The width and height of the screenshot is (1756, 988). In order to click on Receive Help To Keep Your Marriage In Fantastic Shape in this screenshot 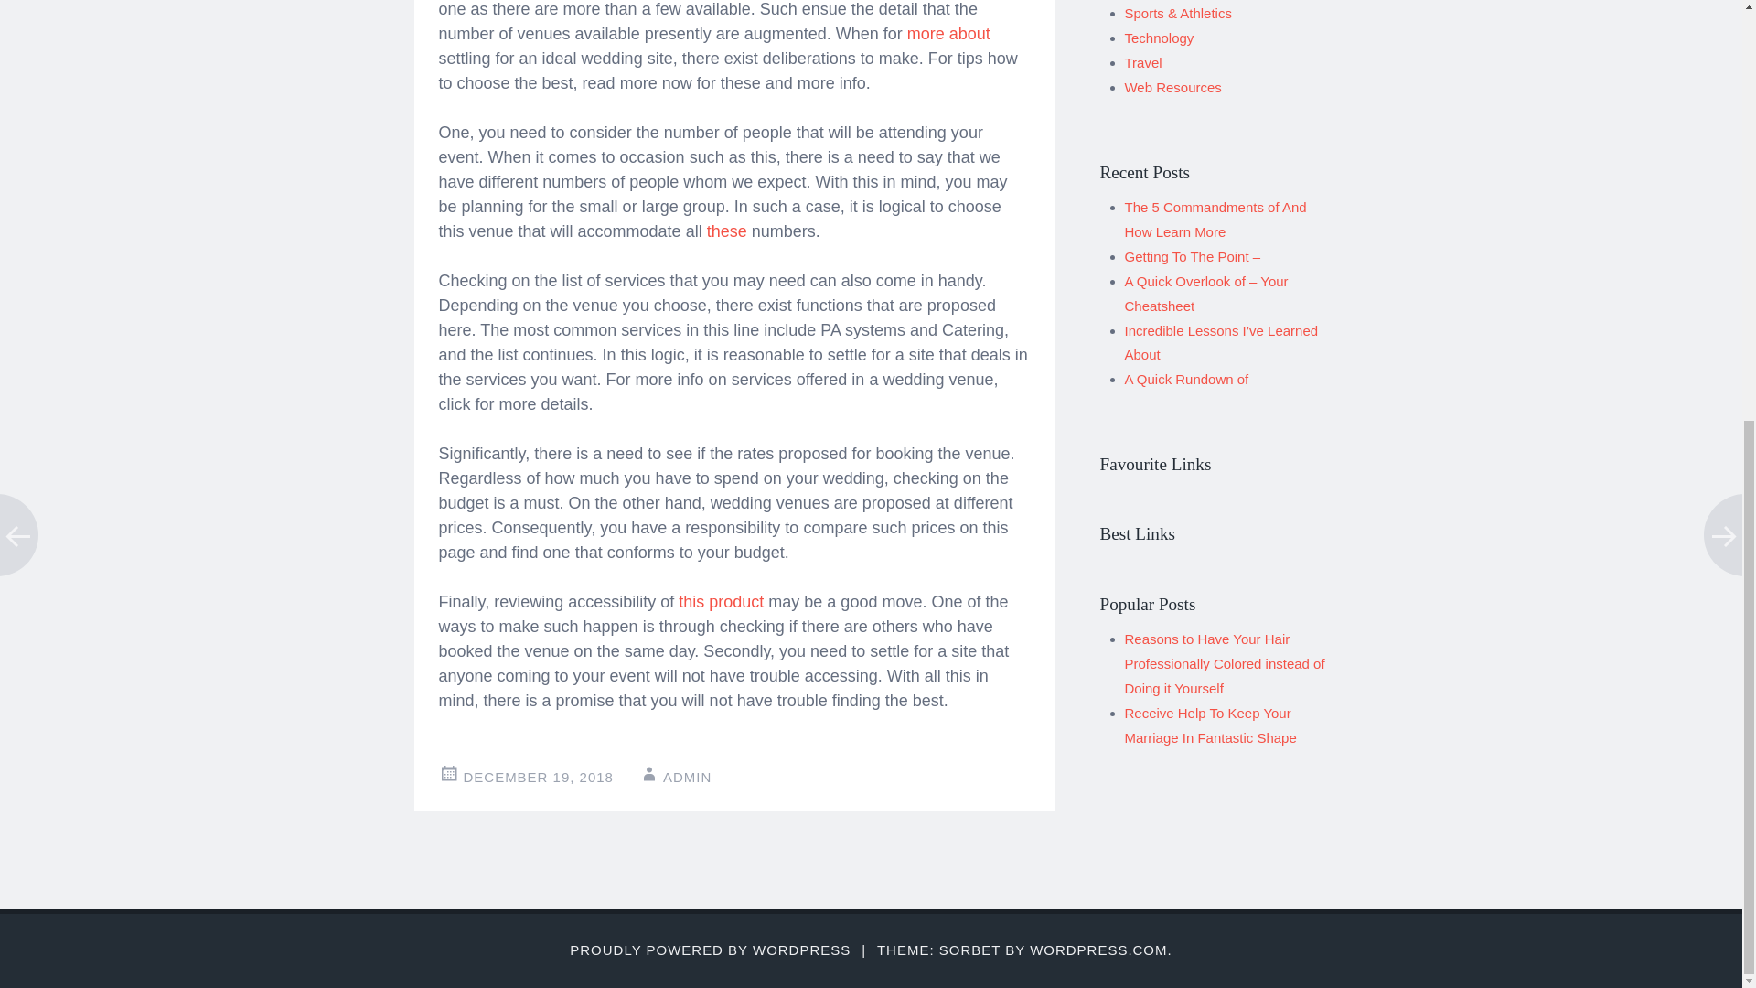, I will do `click(1211, 725)`.